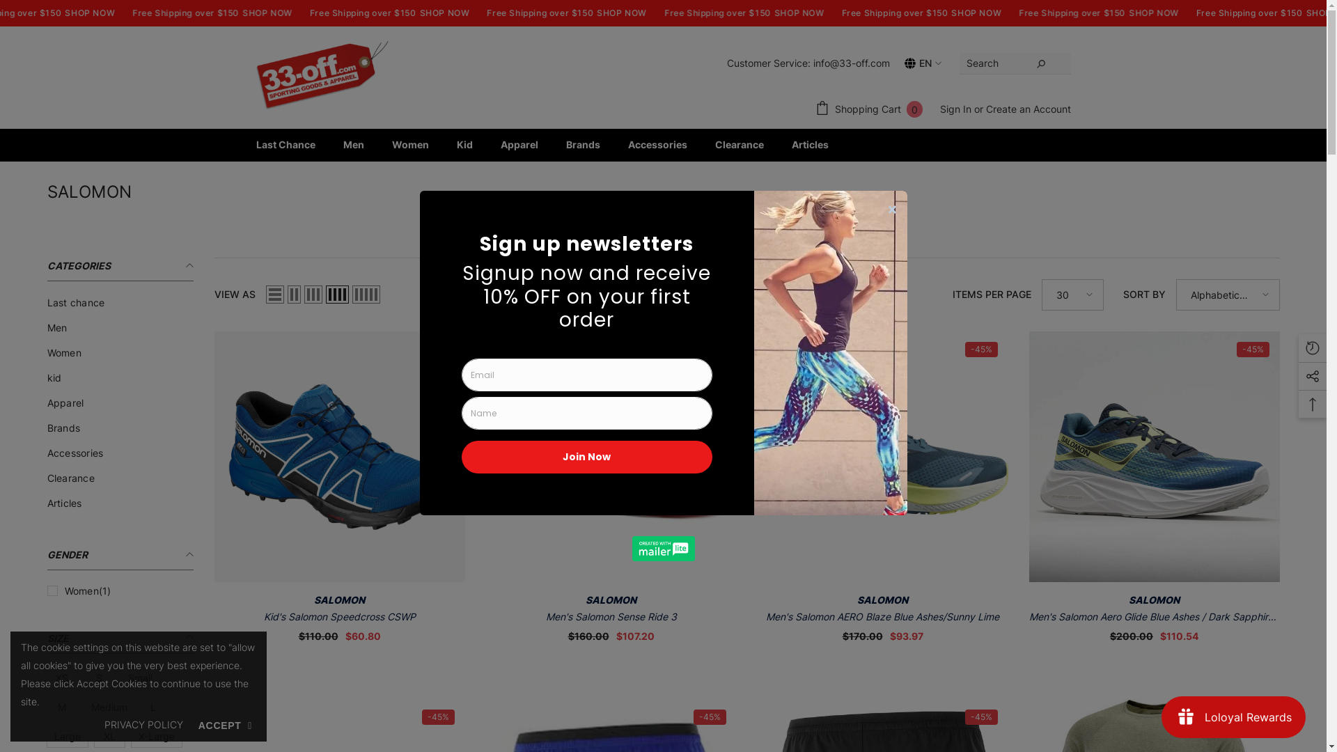  What do you see at coordinates (453, 13) in the screenshot?
I see `SHOP NOW` at bounding box center [453, 13].